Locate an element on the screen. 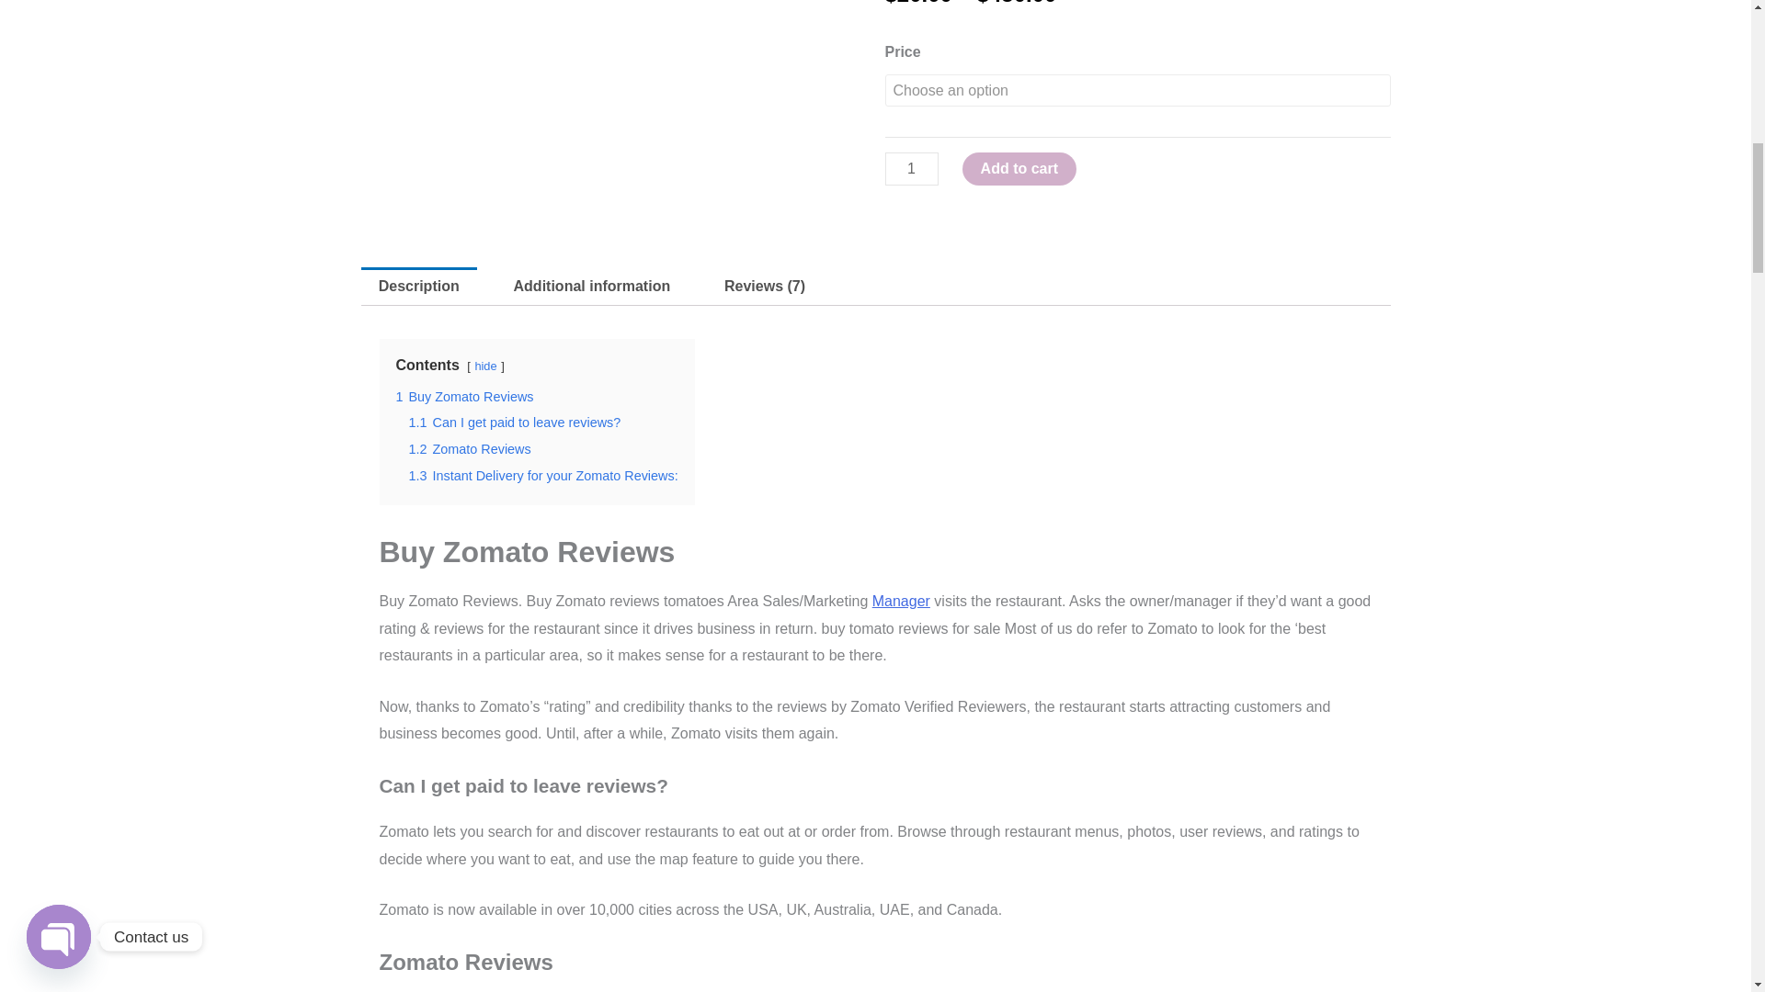  Additional information is located at coordinates (592, 286).